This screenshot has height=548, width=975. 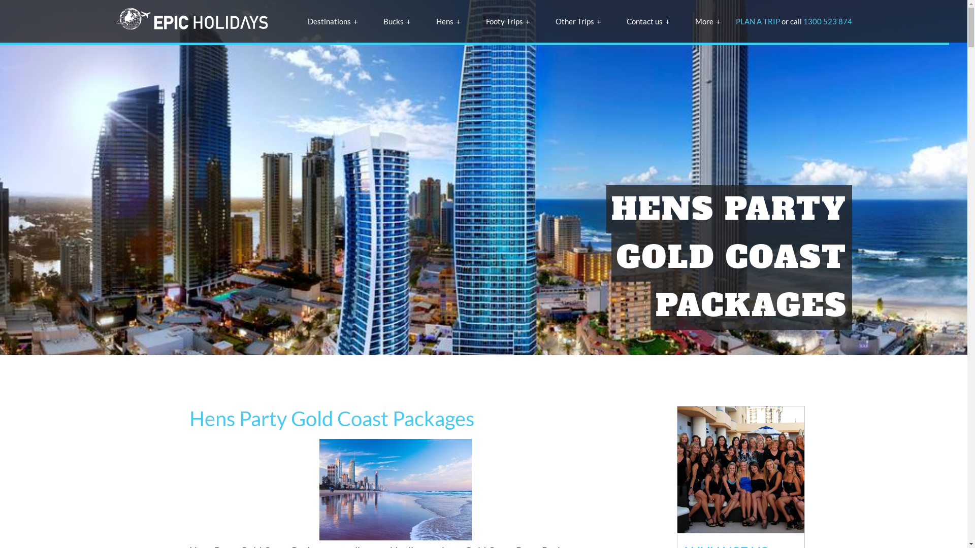 I want to click on Hens, so click(x=448, y=21).